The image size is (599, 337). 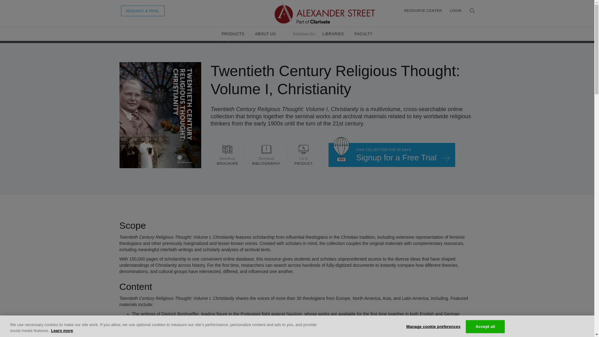 What do you see at coordinates (363, 34) in the screenshot?
I see `Products` at bounding box center [363, 34].